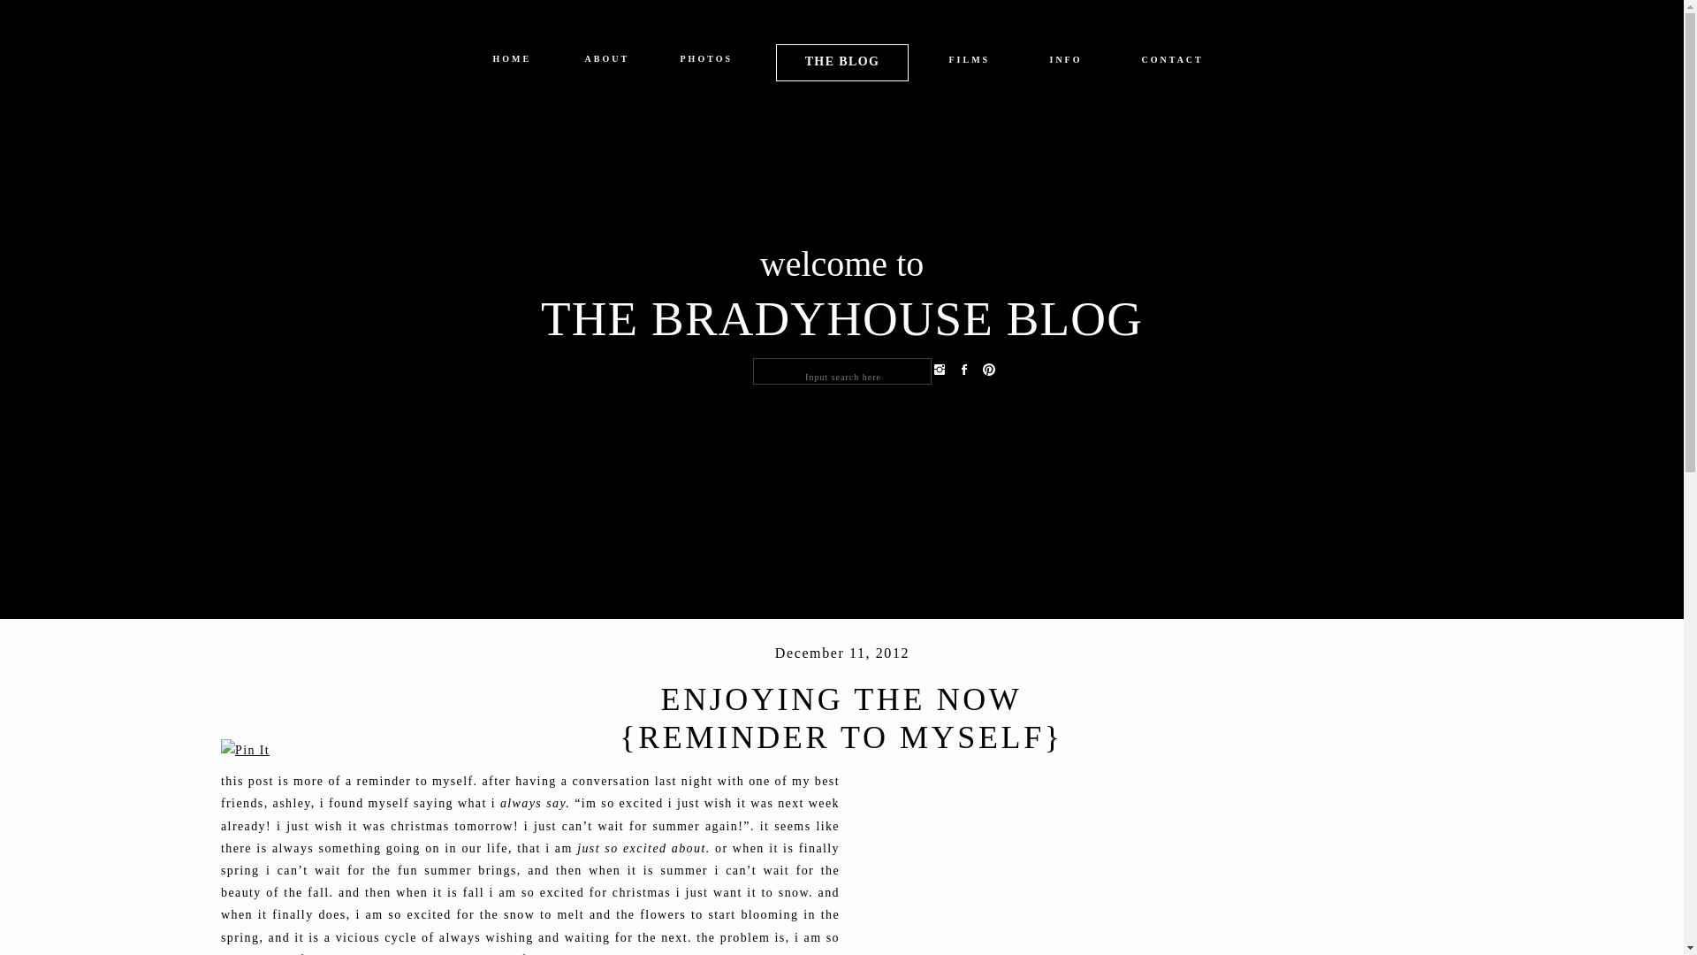  Describe the element at coordinates (1172, 64) in the screenshot. I see `CONTACT` at that location.